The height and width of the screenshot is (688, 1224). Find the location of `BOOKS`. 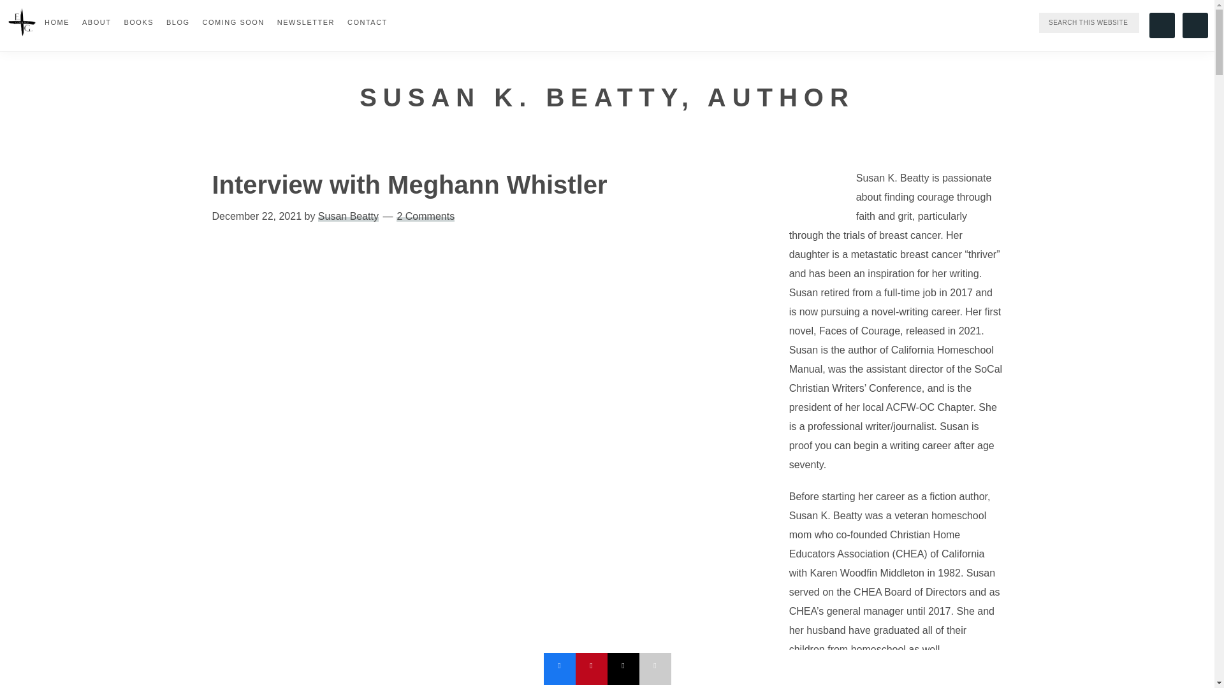

BOOKS is located at coordinates (139, 22).